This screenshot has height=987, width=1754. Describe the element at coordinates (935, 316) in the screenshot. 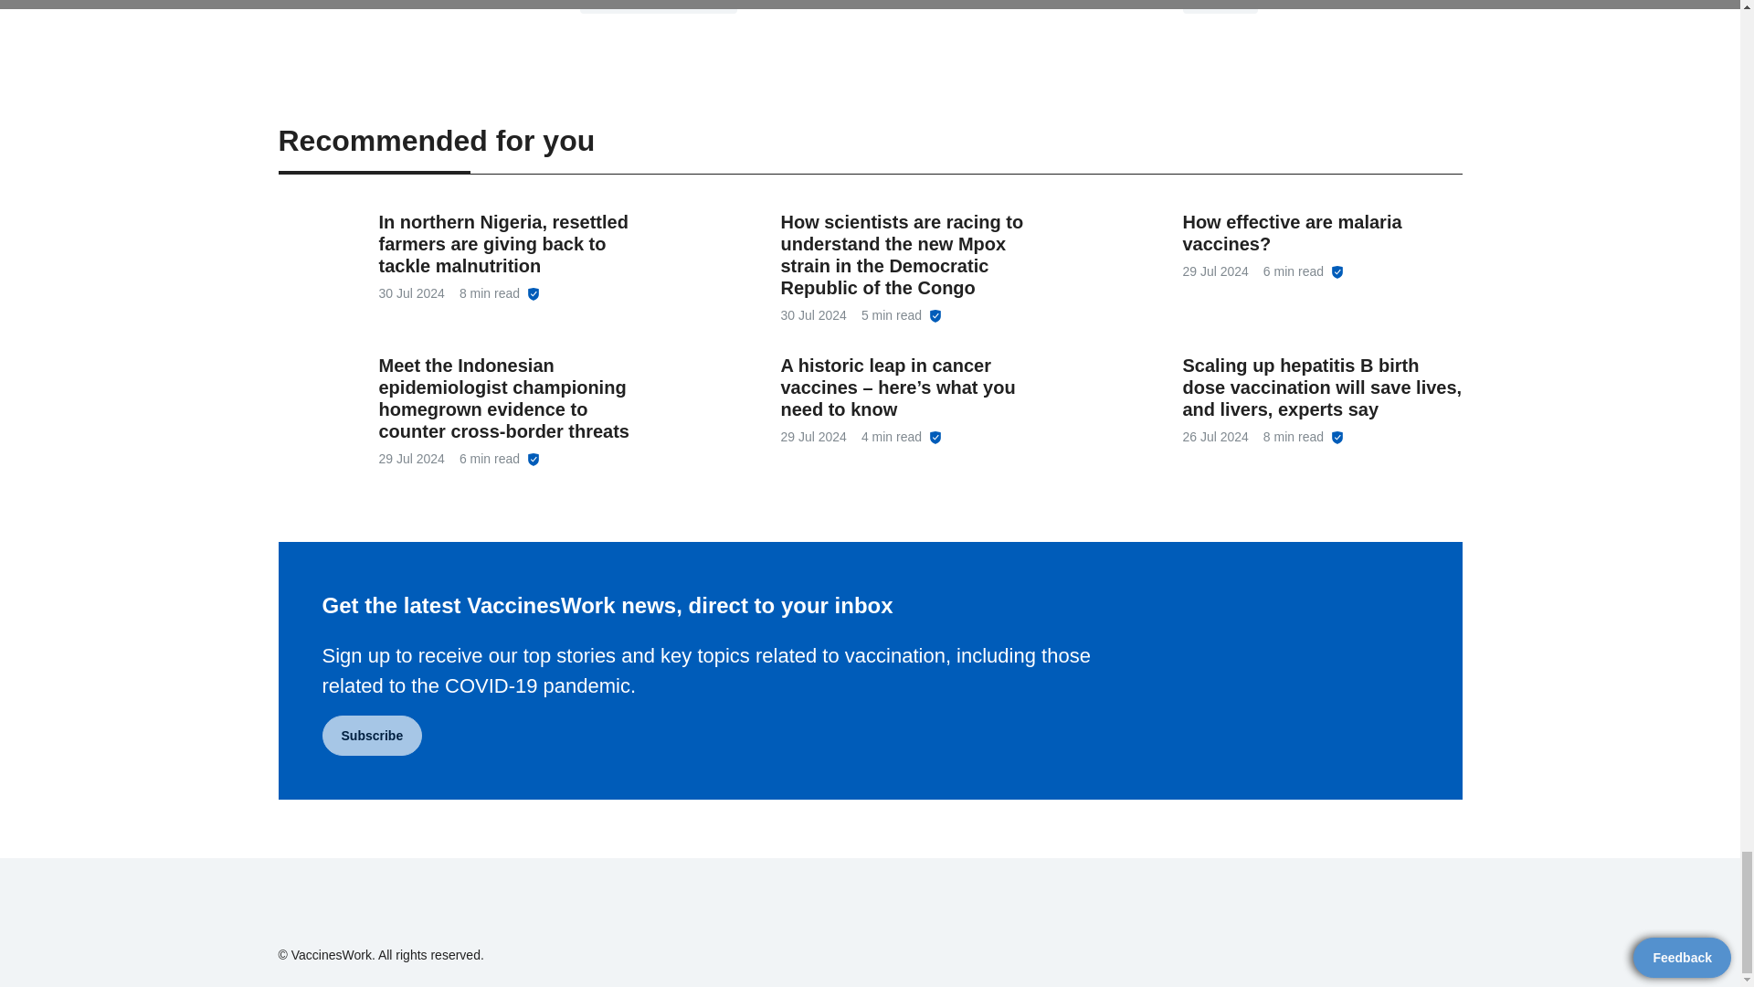

I see `verified` at that location.